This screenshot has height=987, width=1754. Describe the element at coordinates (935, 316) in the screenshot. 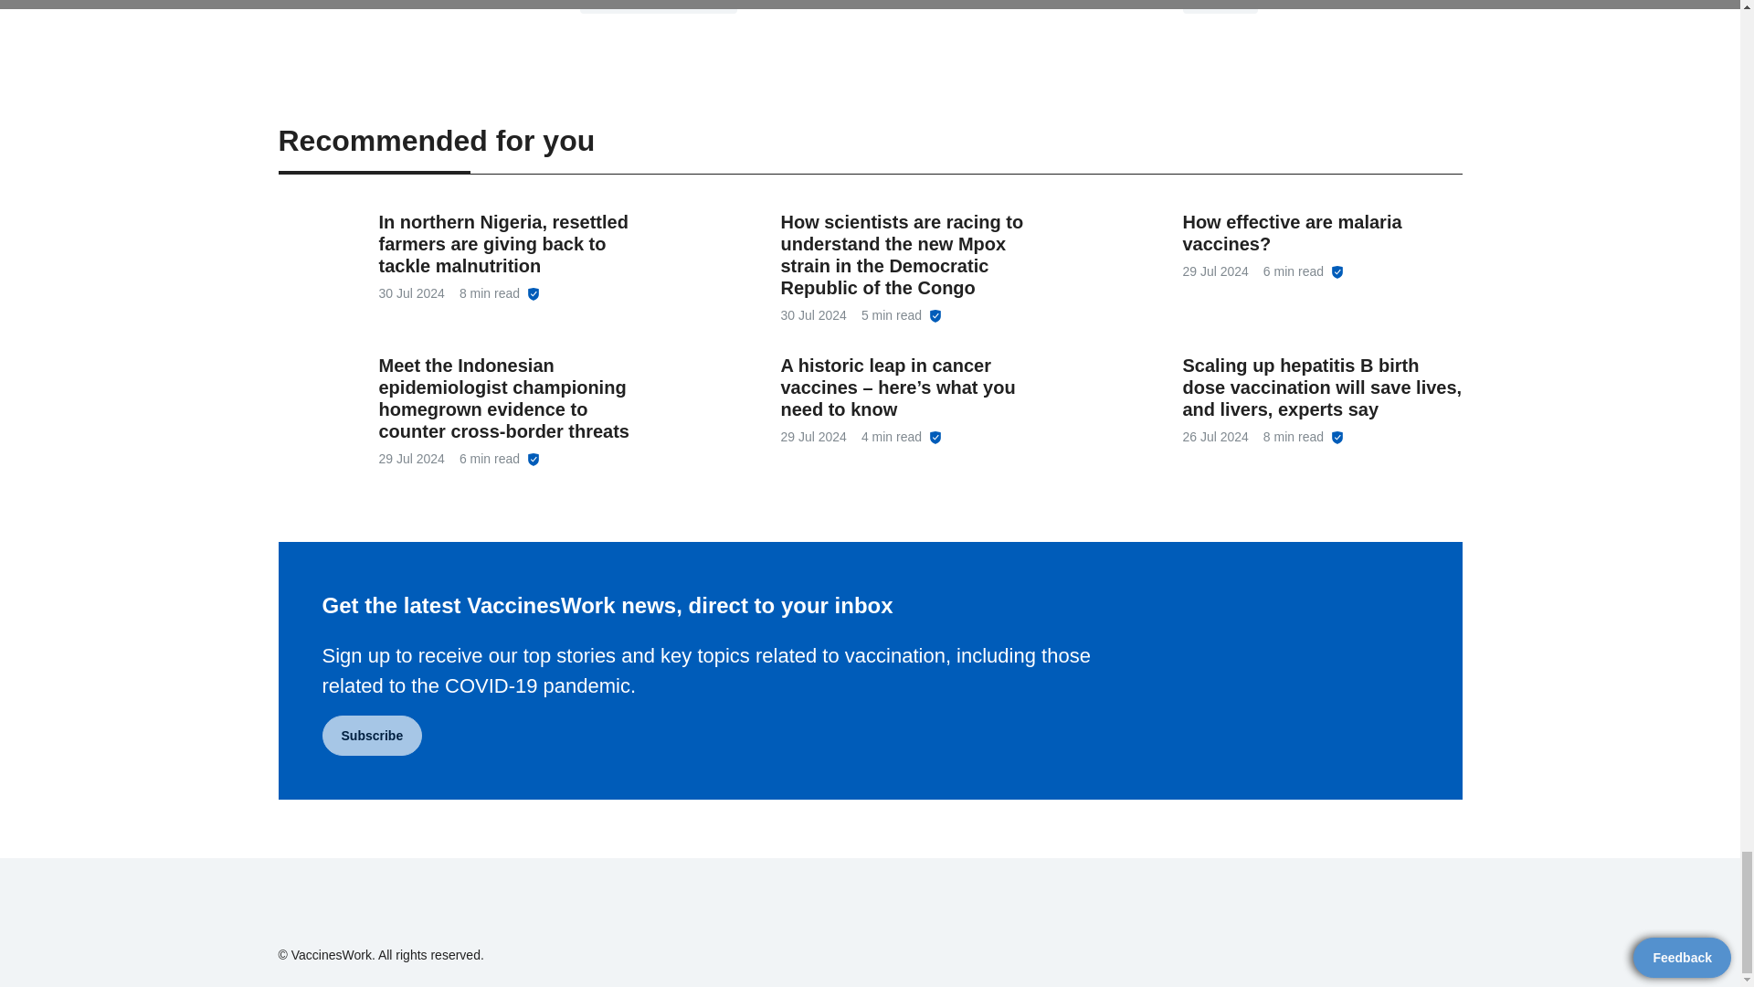

I see `verified` at that location.